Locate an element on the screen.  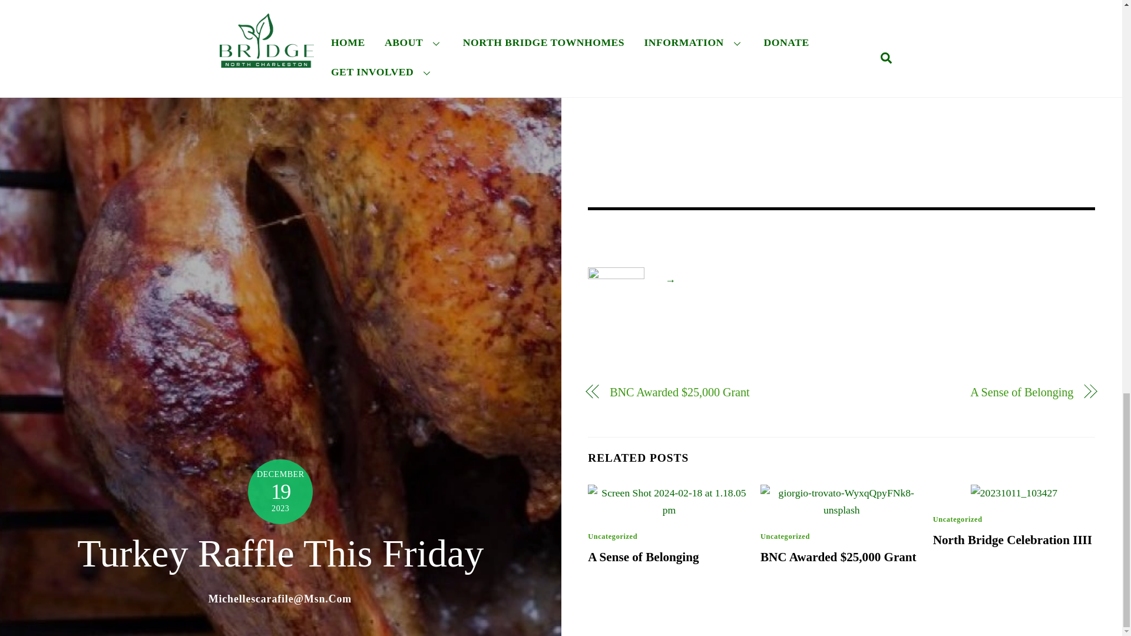
Uncategorized is located at coordinates (958, 519).